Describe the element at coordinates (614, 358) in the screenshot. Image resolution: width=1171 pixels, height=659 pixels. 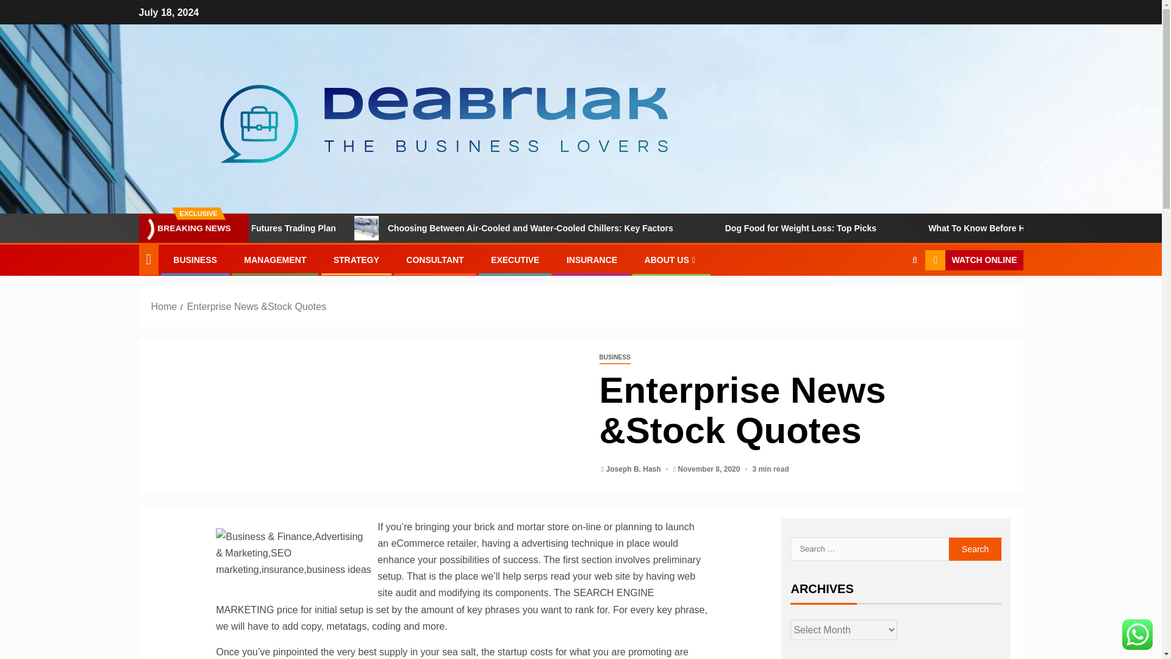
I see `BUSINESS` at that location.